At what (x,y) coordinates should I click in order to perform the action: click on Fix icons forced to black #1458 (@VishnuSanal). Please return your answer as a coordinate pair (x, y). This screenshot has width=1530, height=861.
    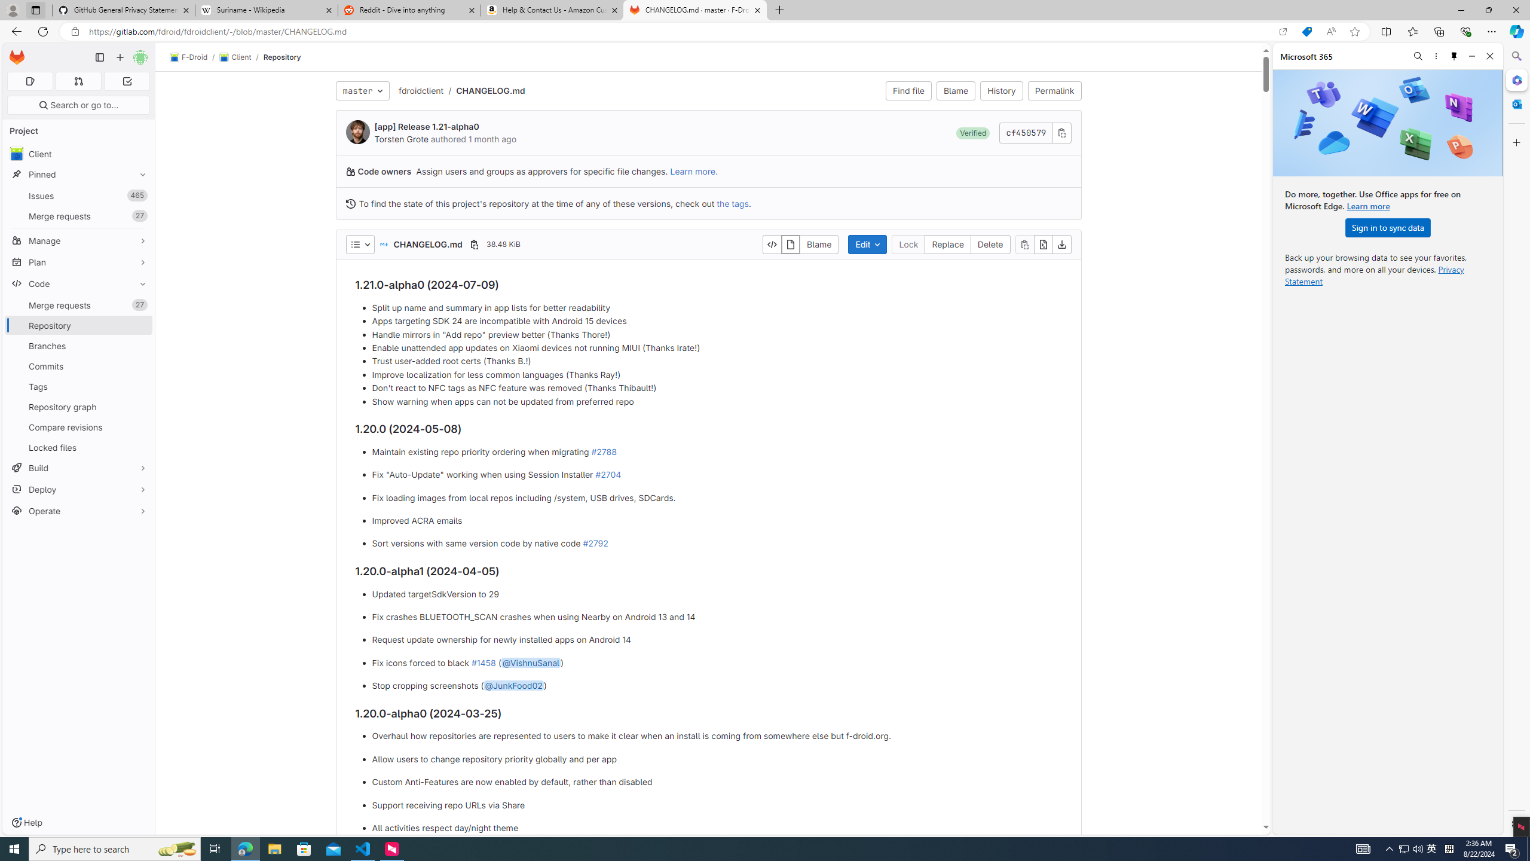
    Looking at the image, I should click on (717, 662).